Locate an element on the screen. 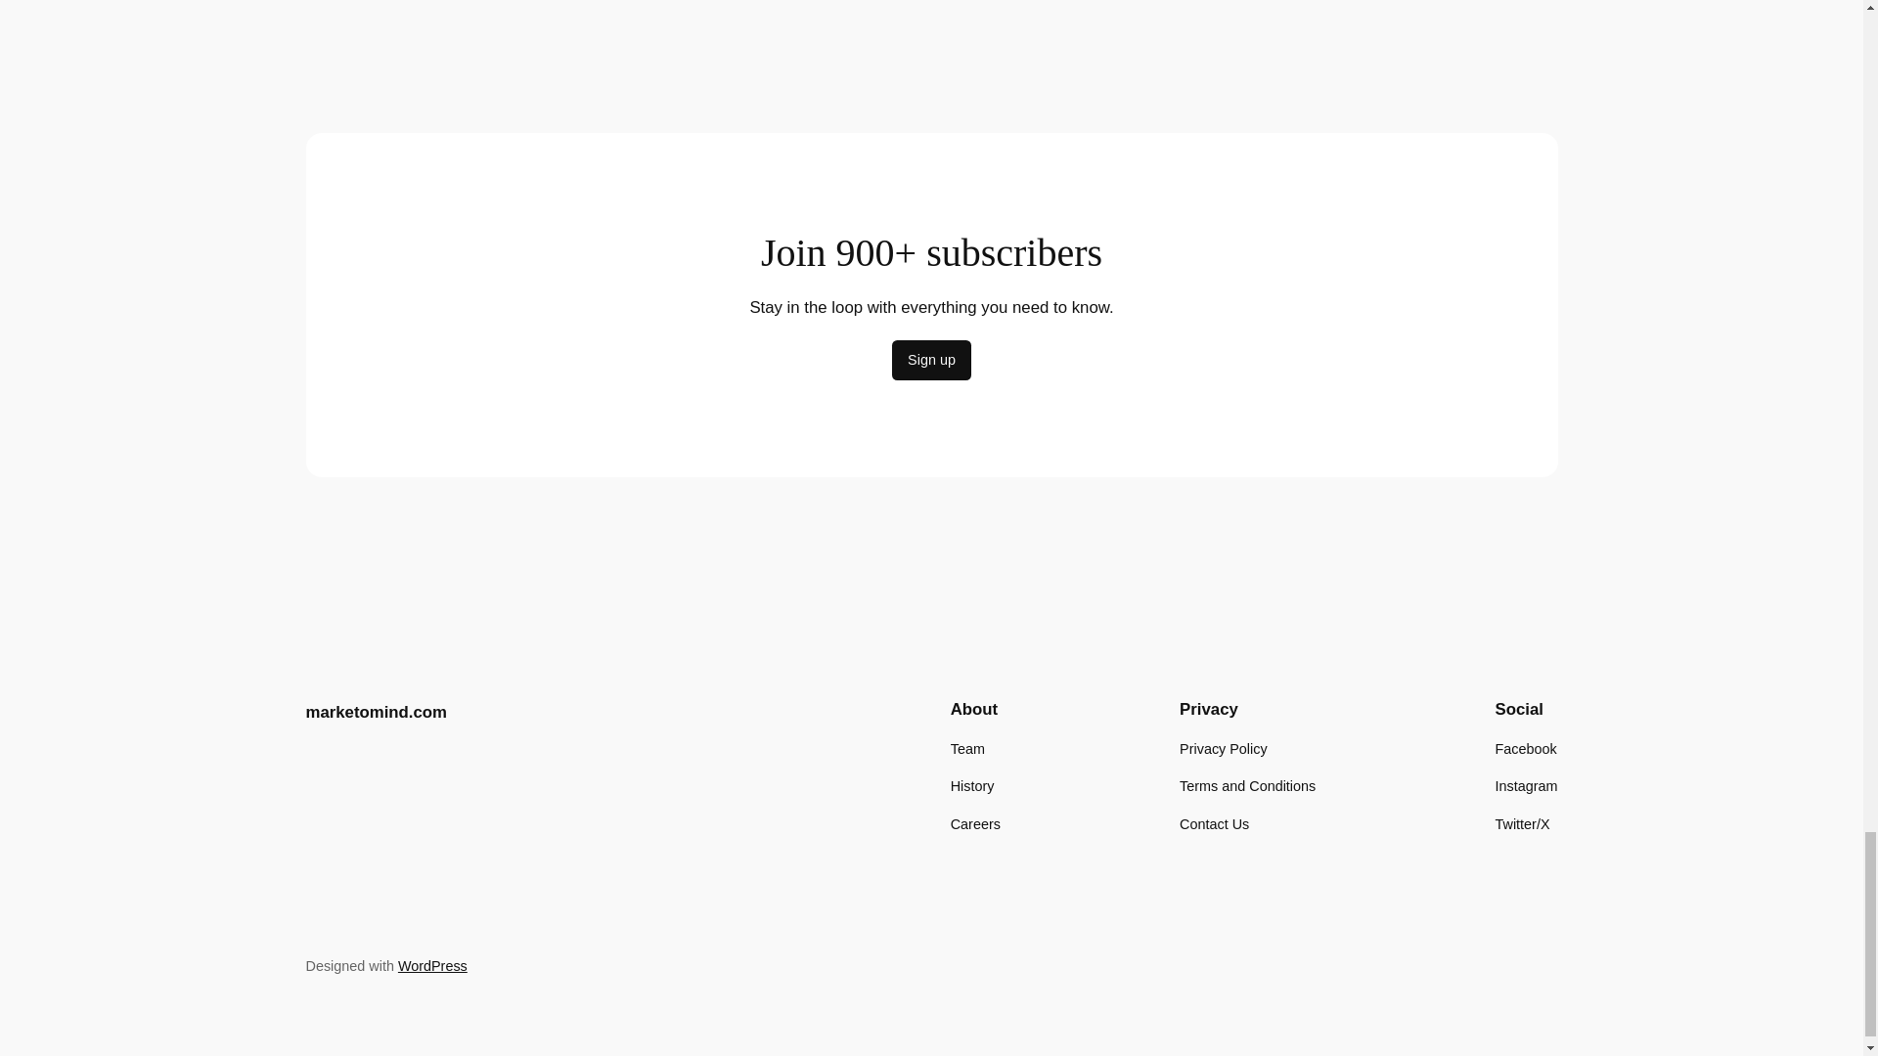 Image resolution: width=1878 pixels, height=1056 pixels. Careers is located at coordinates (975, 823).